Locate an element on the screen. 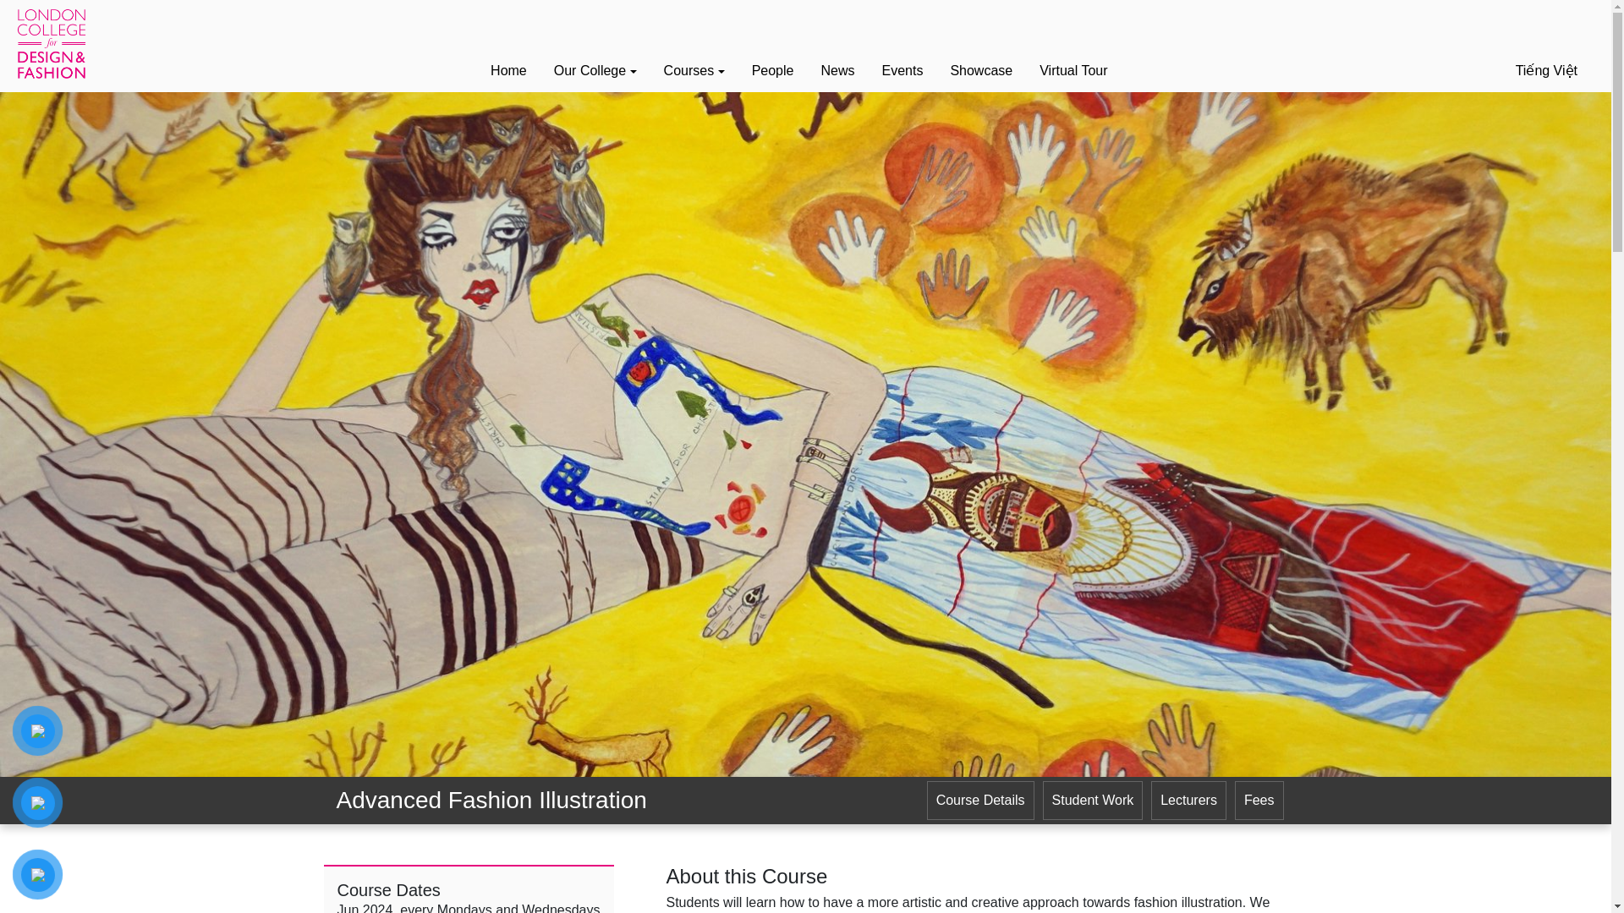 The height and width of the screenshot is (913, 1624). News is located at coordinates (837, 68).